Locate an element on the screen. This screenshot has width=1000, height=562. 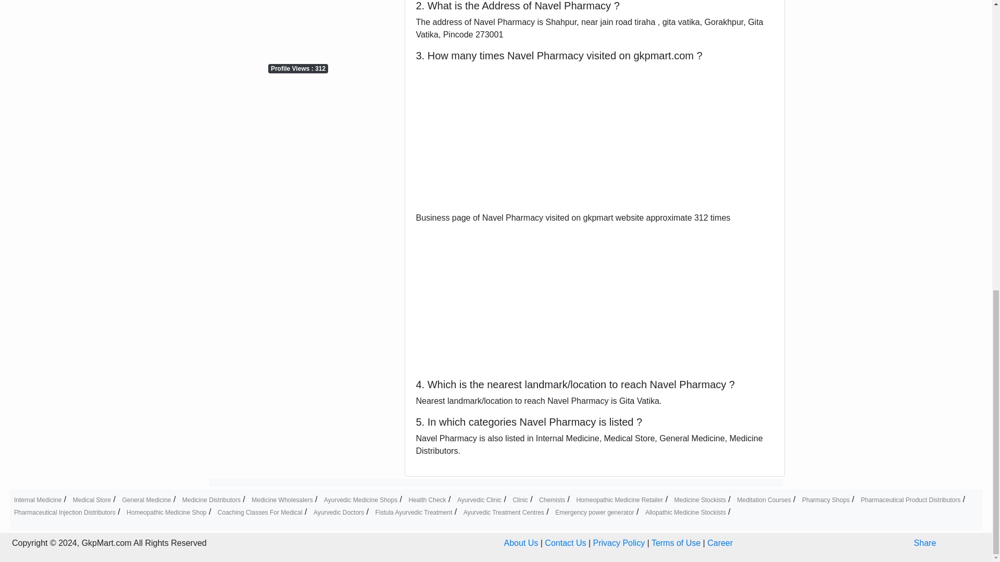
Advertisement is located at coordinates (298, 30).